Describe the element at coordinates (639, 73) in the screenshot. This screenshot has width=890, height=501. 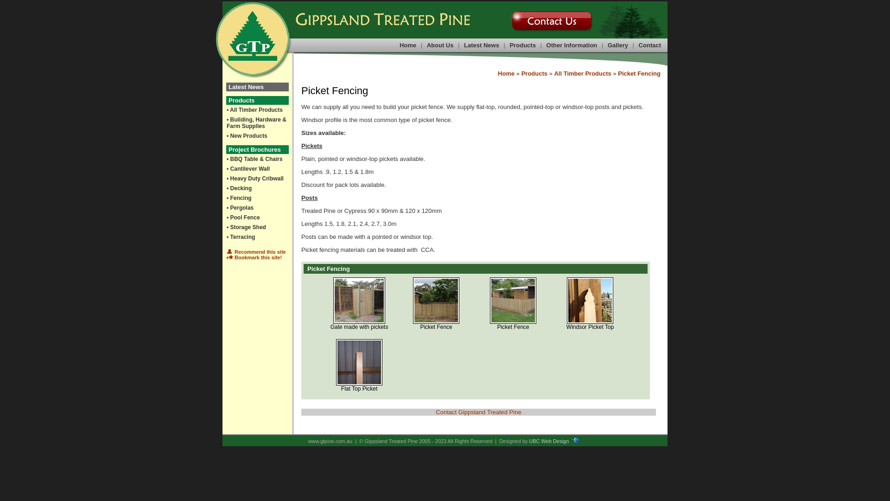
I see `Picket Fencing` at that location.